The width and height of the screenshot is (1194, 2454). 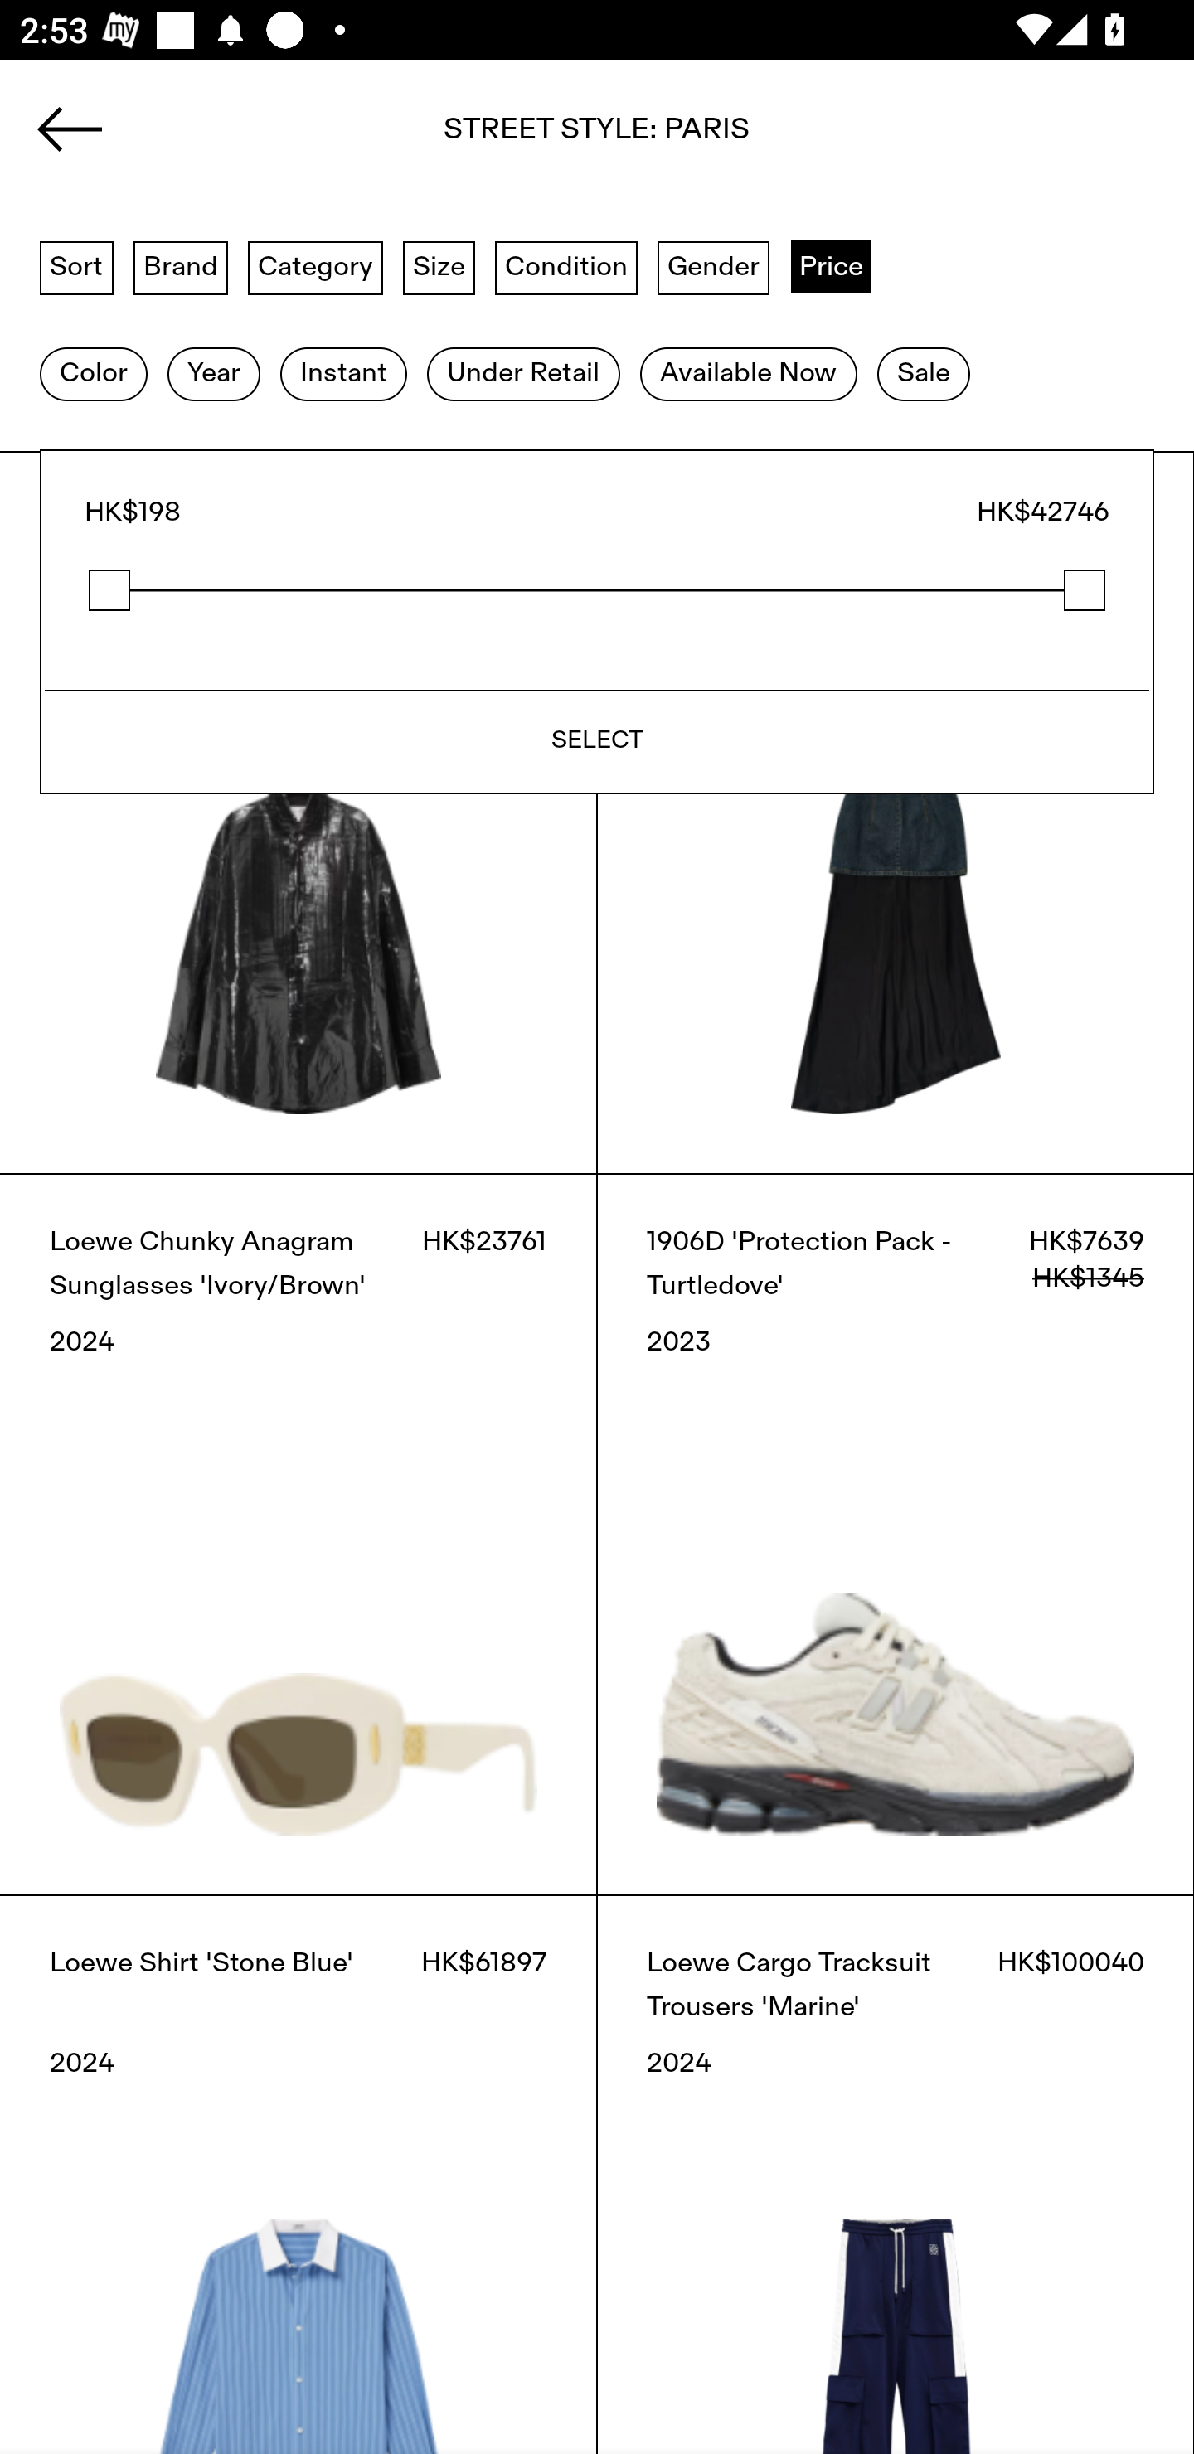 What do you see at coordinates (315, 266) in the screenshot?
I see `Category` at bounding box center [315, 266].